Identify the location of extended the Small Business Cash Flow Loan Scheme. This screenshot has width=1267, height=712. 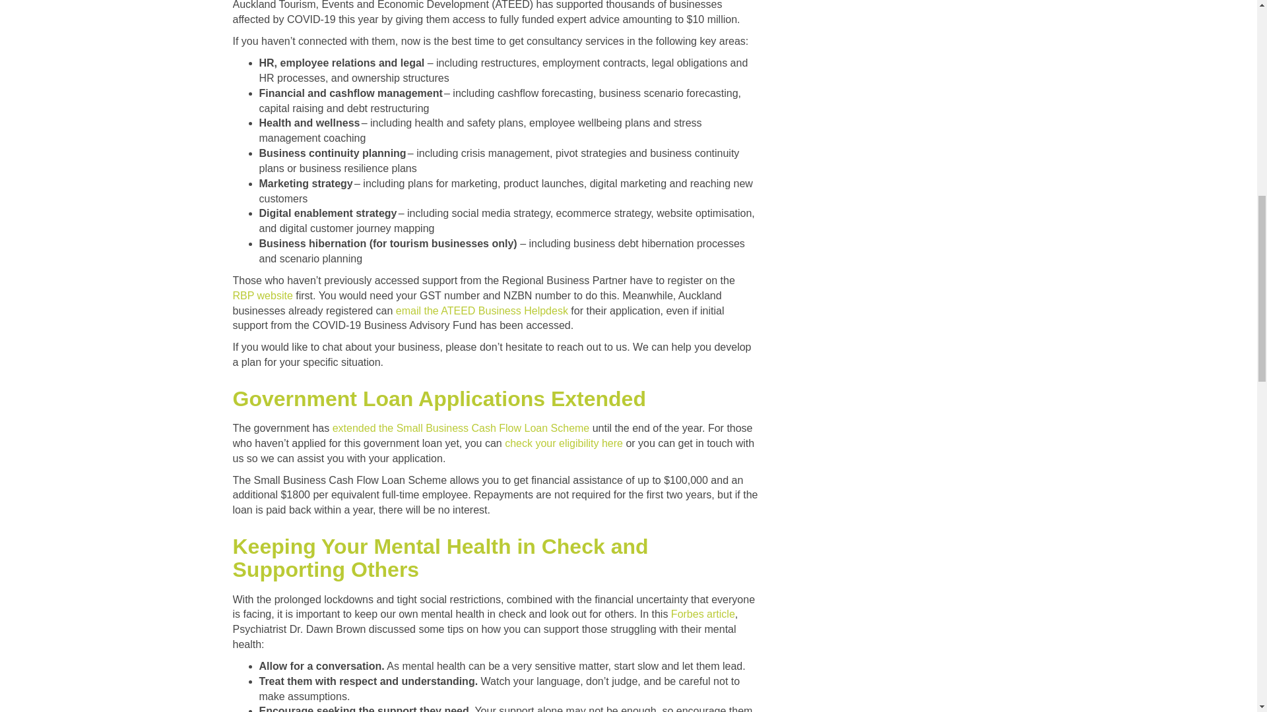
(461, 428).